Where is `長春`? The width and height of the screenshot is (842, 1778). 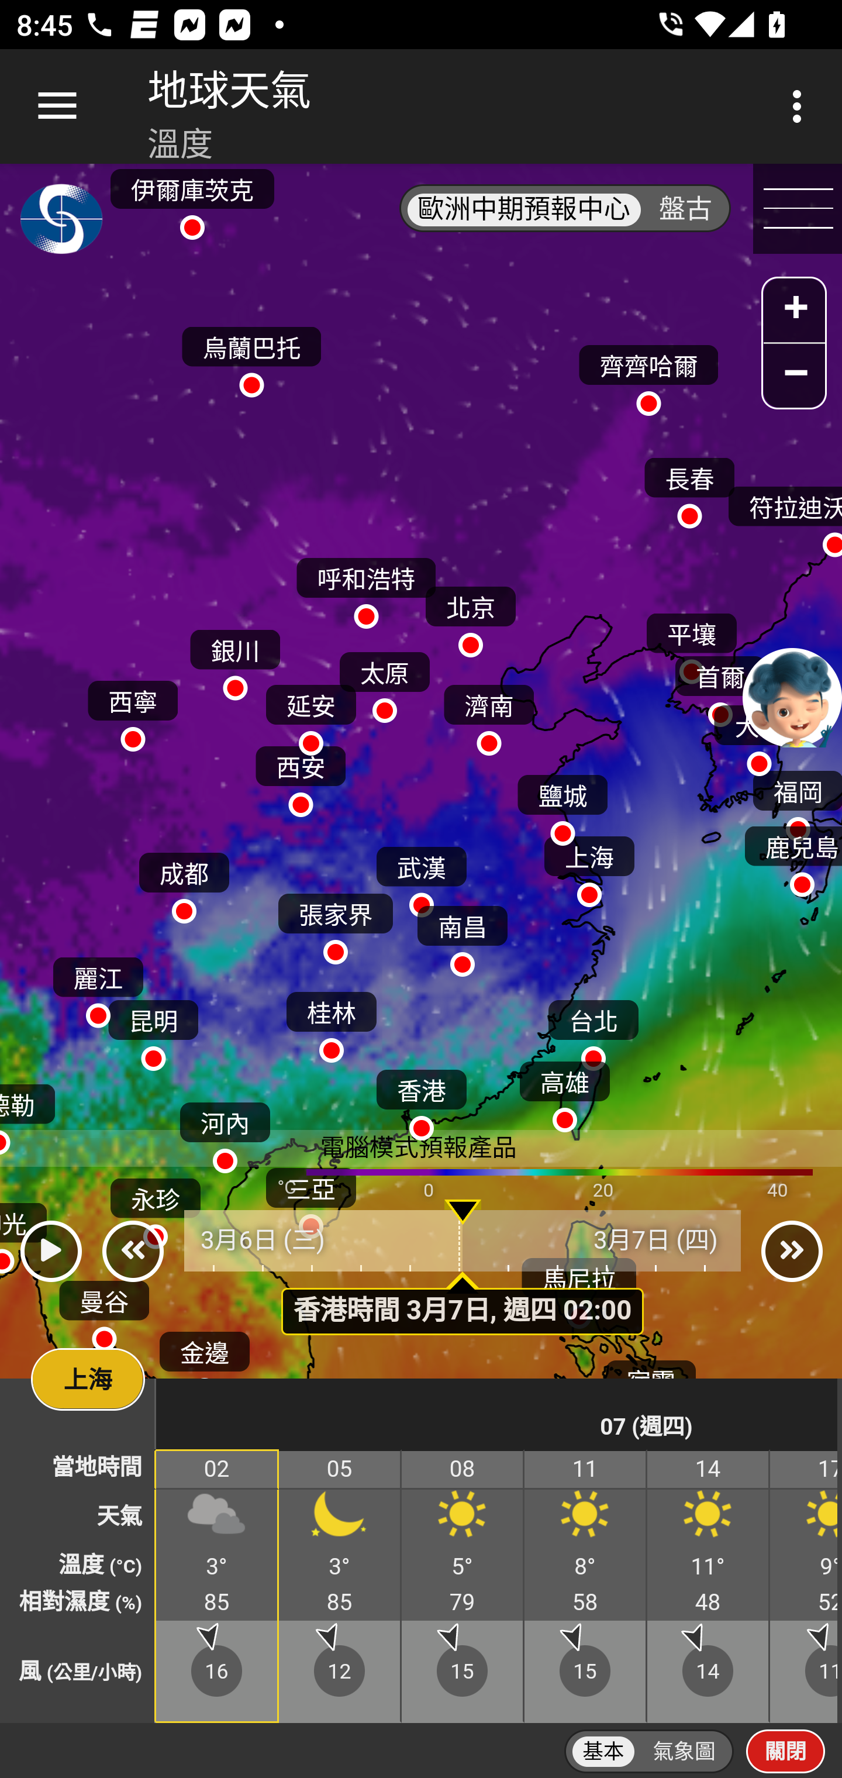
長春 is located at coordinates (689, 488).